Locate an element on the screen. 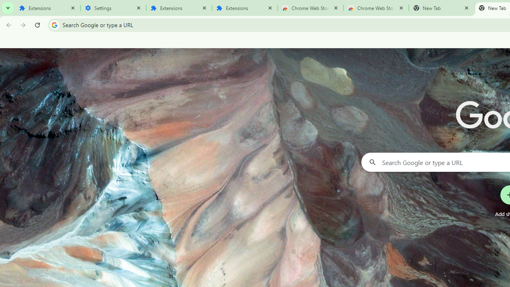 This screenshot has height=287, width=510. Extensions is located at coordinates (245, 8).